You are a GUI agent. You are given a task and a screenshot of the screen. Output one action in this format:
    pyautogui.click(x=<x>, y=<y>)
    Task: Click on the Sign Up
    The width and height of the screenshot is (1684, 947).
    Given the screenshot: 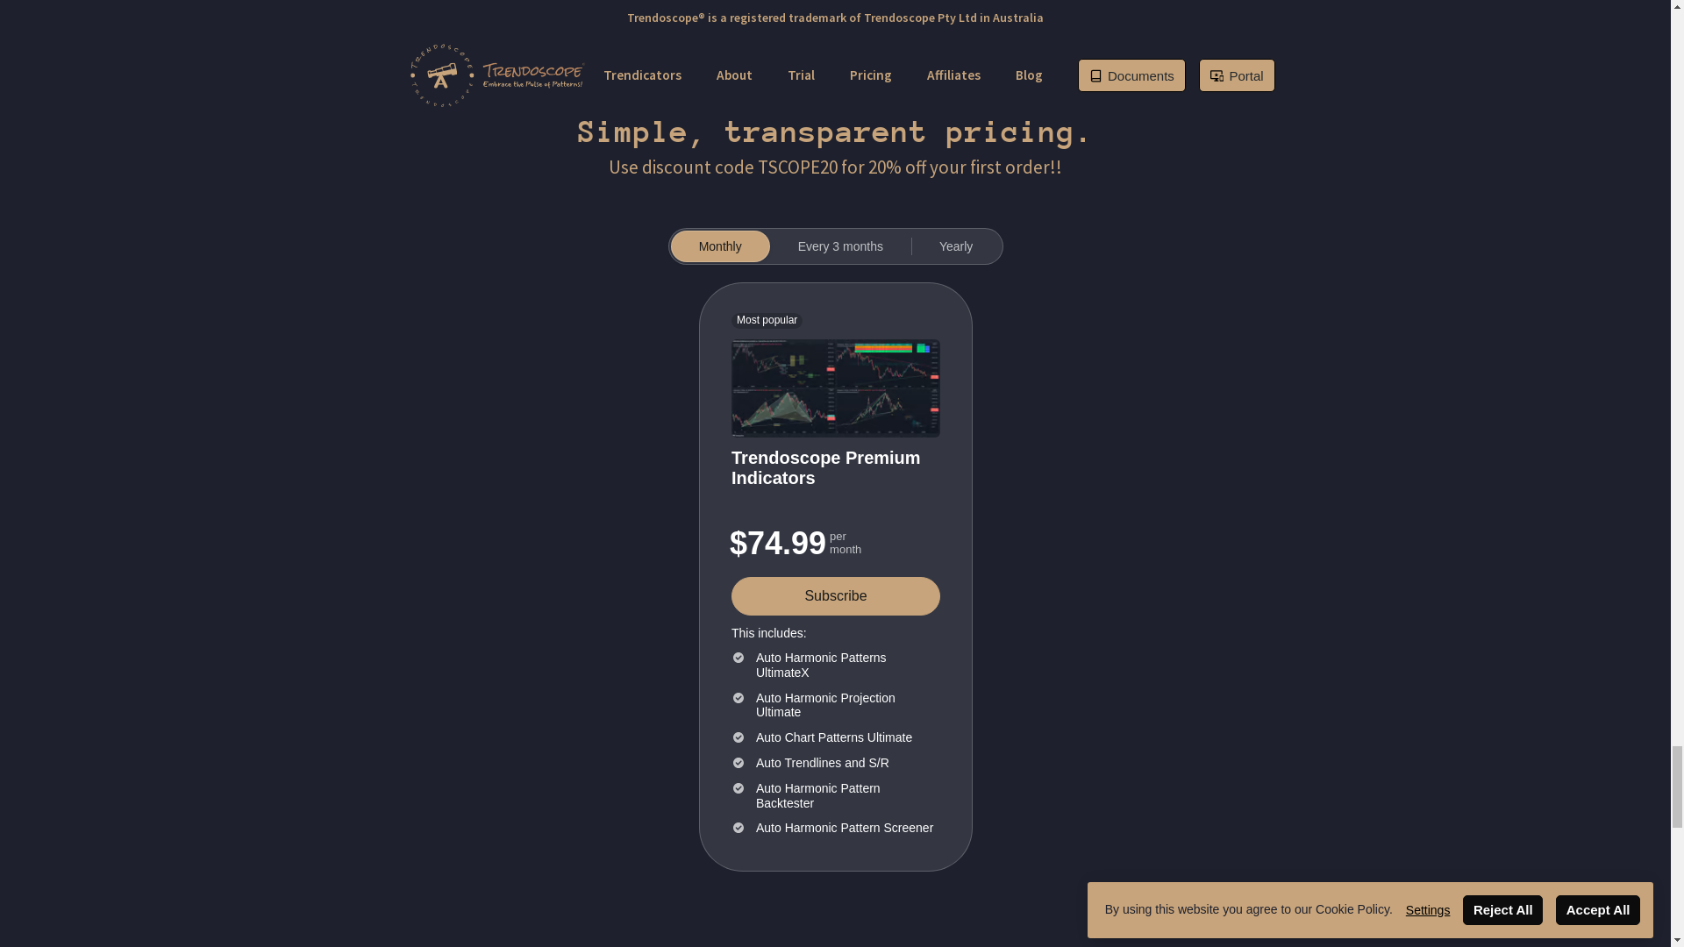 What is the action you would take?
    pyautogui.click(x=784, y=427)
    